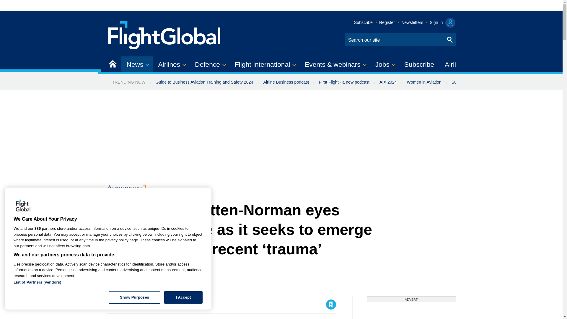 The height and width of the screenshot is (319, 567). Describe the element at coordinates (204, 82) in the screenshot. I see `Guide to Business Aviation Training and Safety 2024` at that location.